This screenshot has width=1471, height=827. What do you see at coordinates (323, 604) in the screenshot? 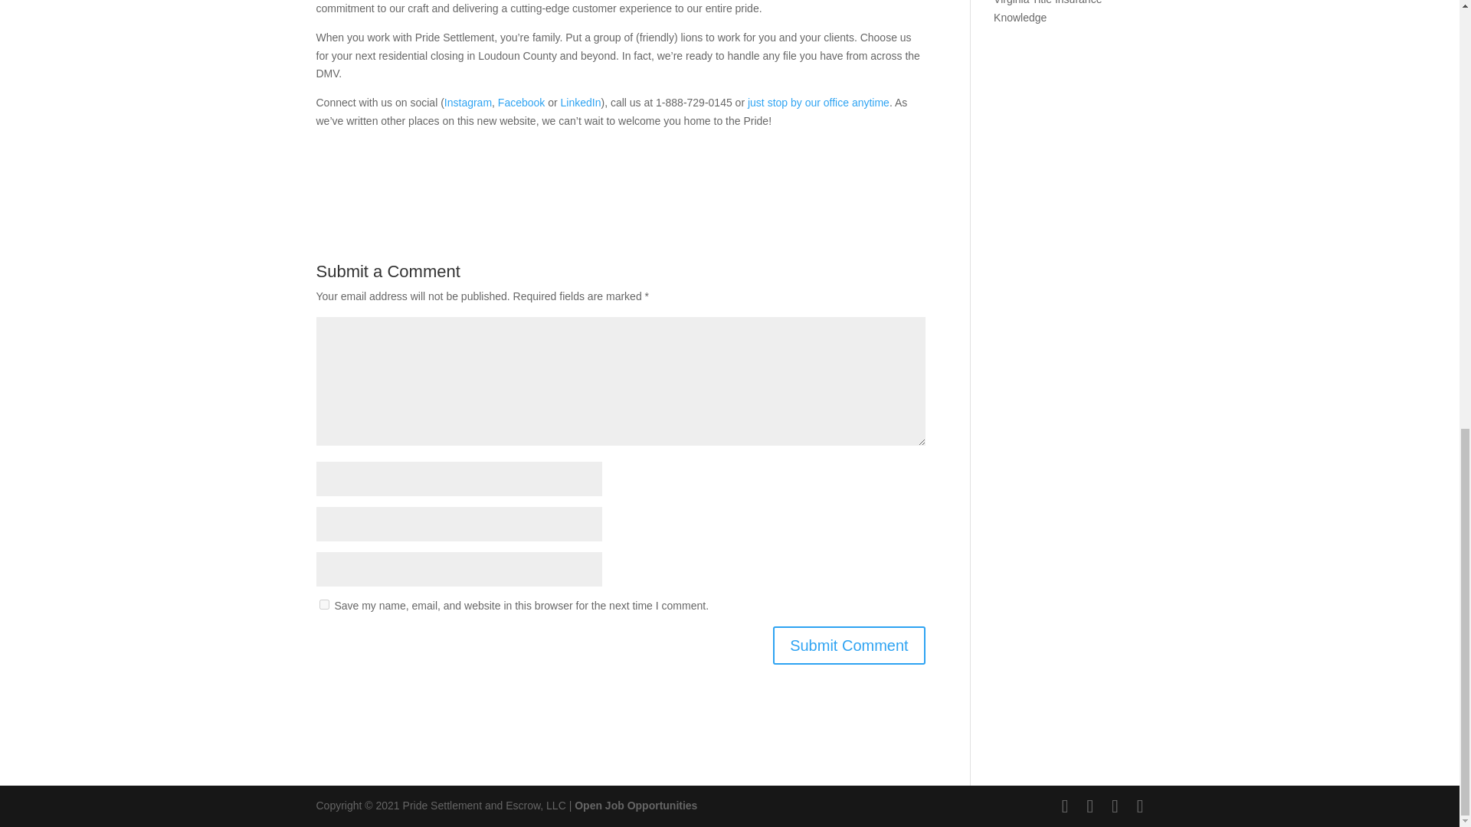
I see `yes` at bounding box center [323, 604].